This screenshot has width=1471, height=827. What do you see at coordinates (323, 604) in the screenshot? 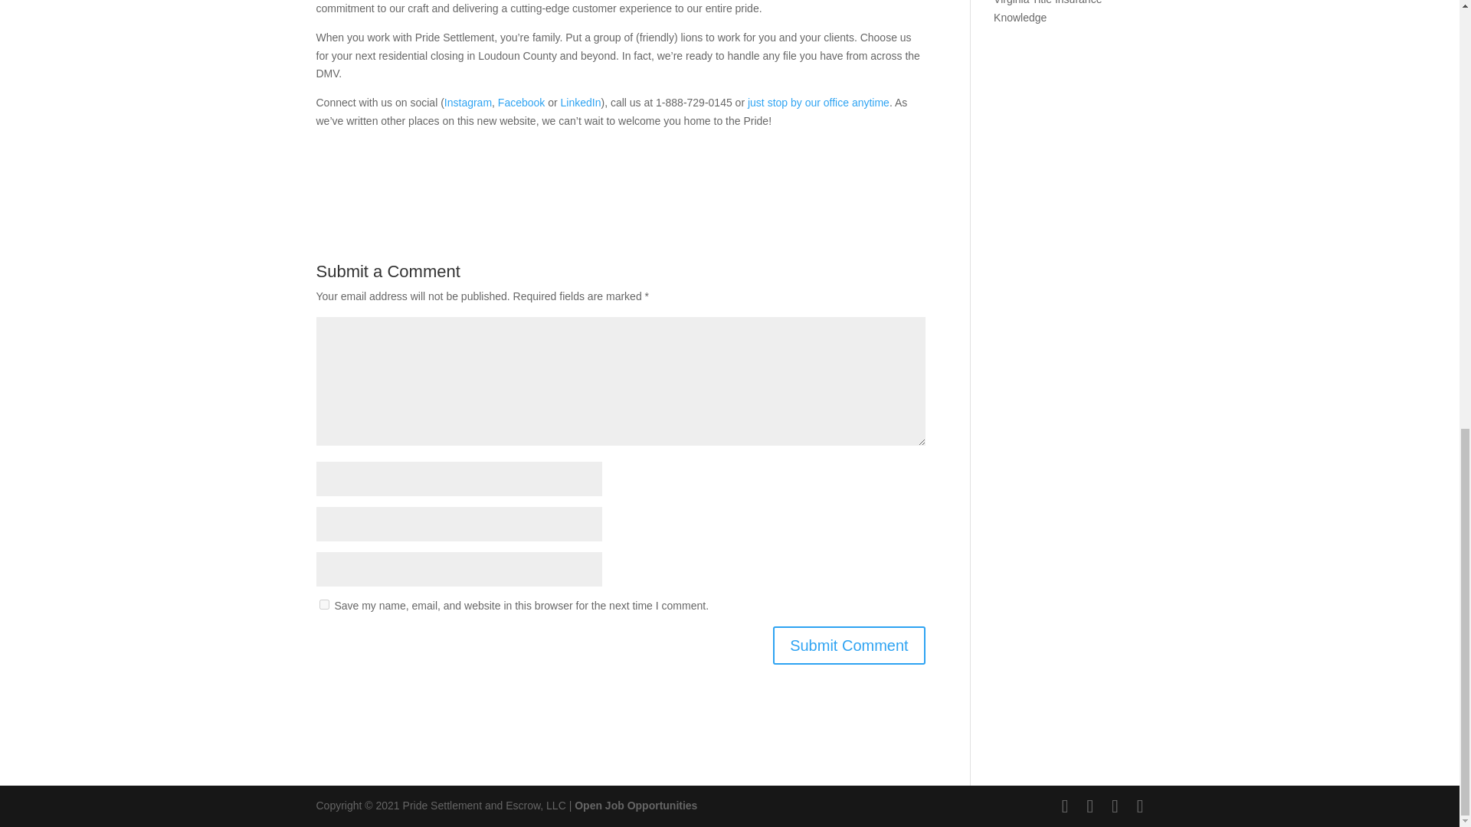
I see `yes` at bounding box center [323, 604].